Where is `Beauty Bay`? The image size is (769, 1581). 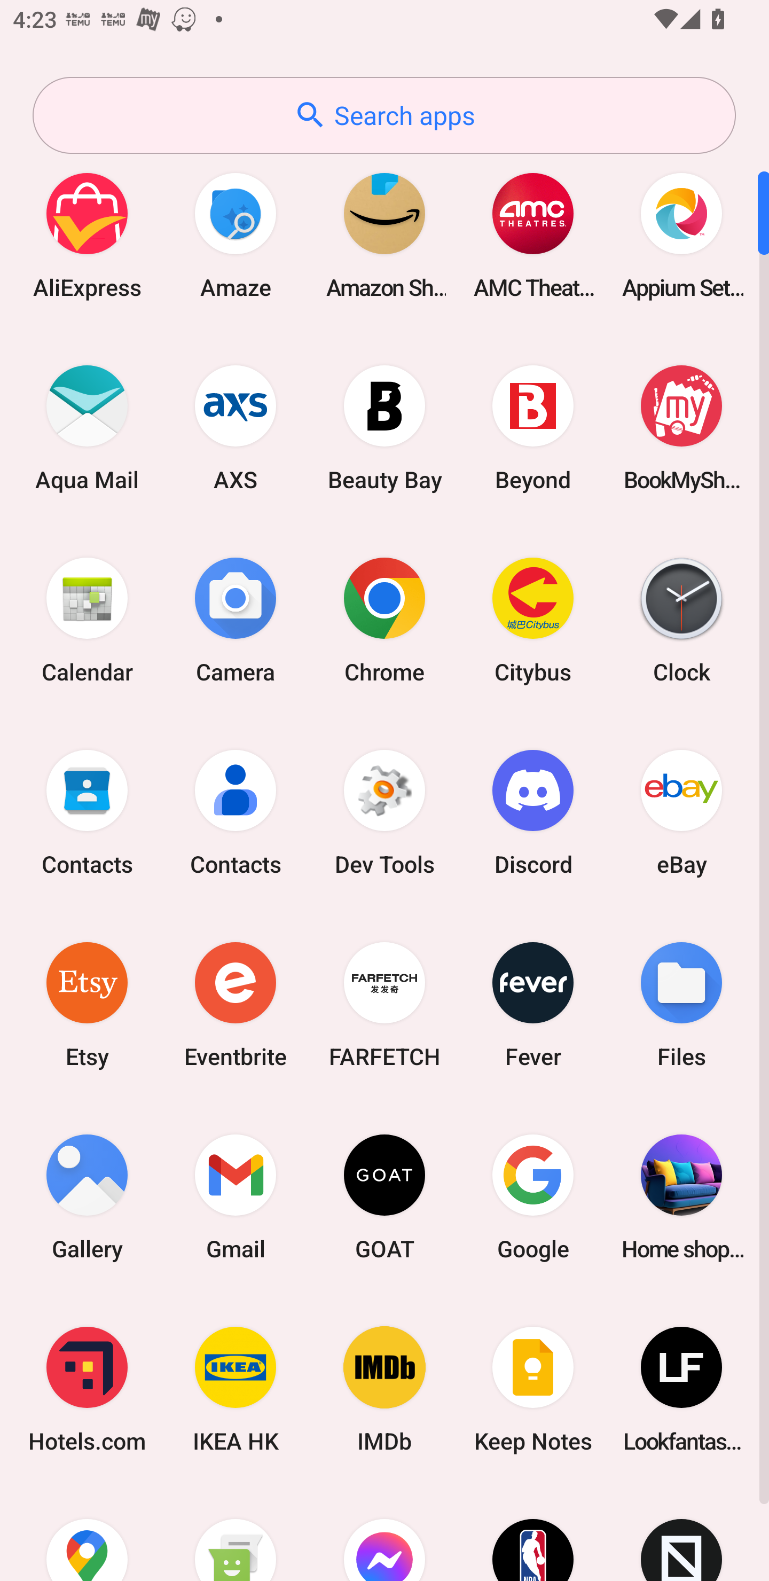 Beauty Bay is located at coordinates (384, 427).